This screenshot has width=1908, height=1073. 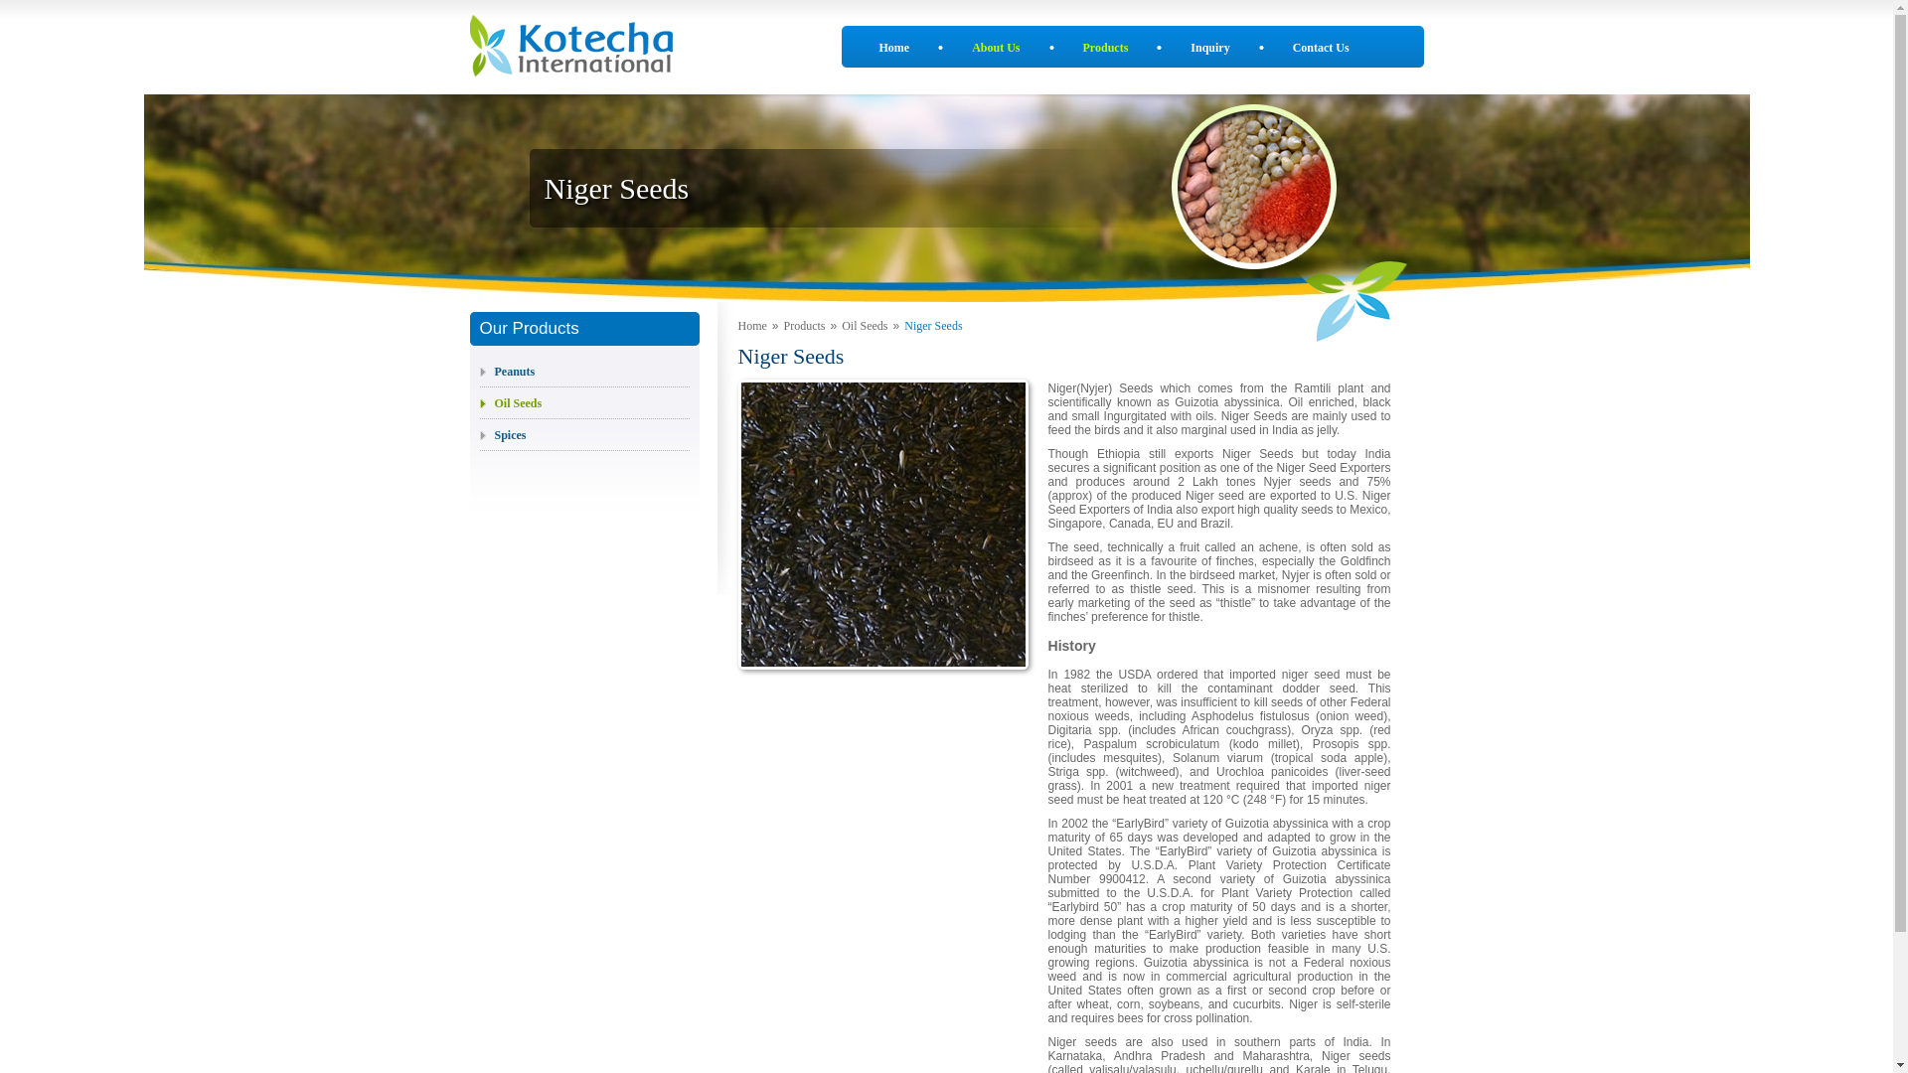 What do you see at coordinates (864, 325) in the screenshot?
I see `Oil Seeds` at bounding box center [864, 325].